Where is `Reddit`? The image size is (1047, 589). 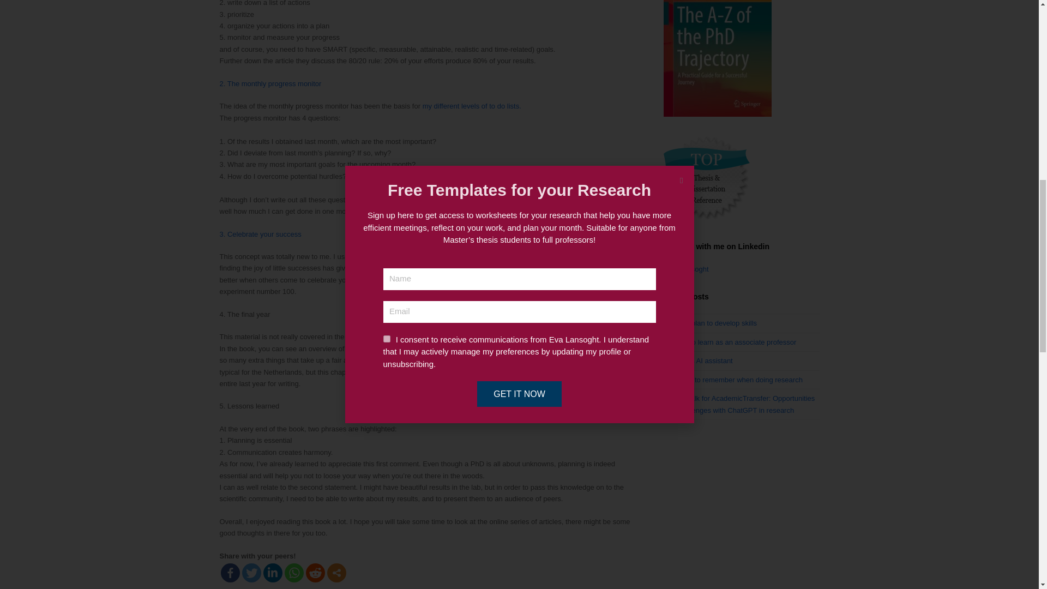
Reddit is located at coordinates (315, 573).